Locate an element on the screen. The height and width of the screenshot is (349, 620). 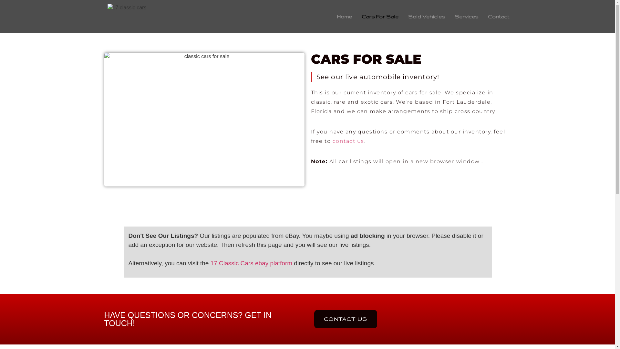
Services is located at coordinates (466, 17).